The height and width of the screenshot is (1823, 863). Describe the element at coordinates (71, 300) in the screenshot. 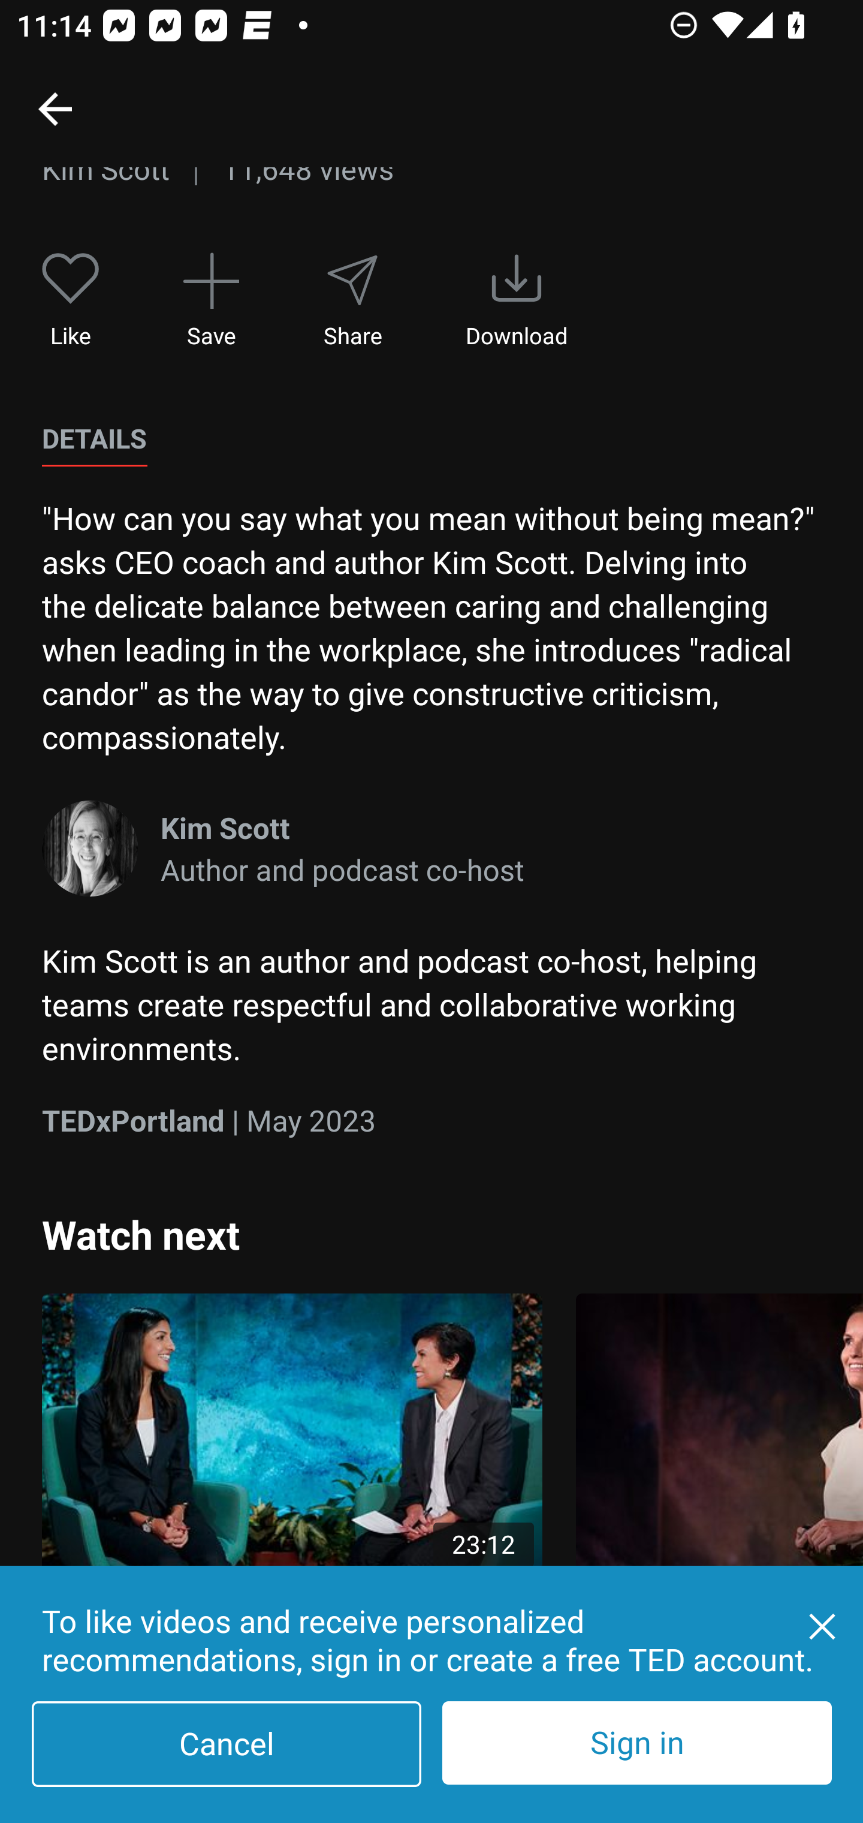

I see `Like` at that location.